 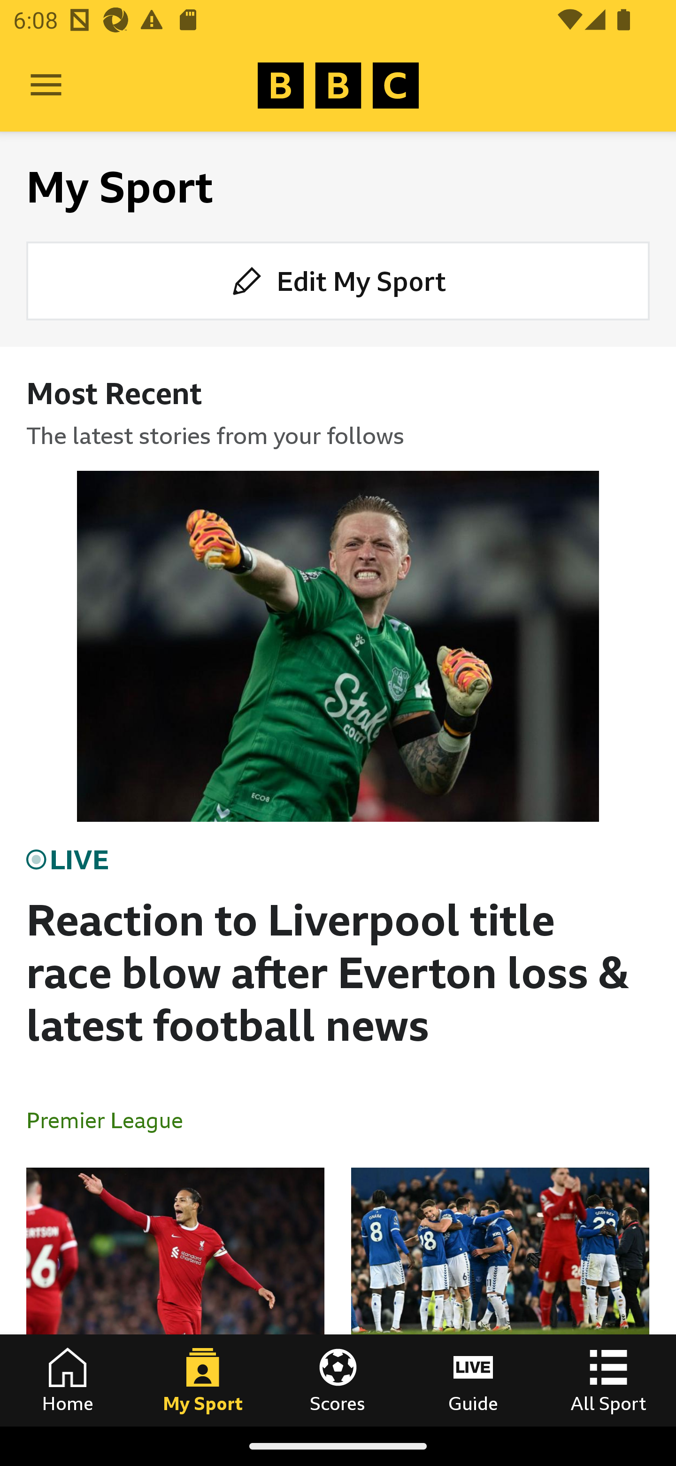 What do you see at coordinates (68, 1380) in the screenshot?
I see `Home` at bounding box center [68, 1380].